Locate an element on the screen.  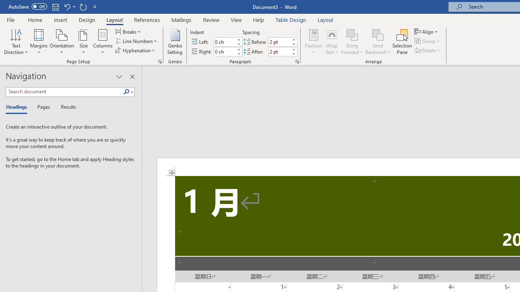
Group is located at coordinates (428, 41).